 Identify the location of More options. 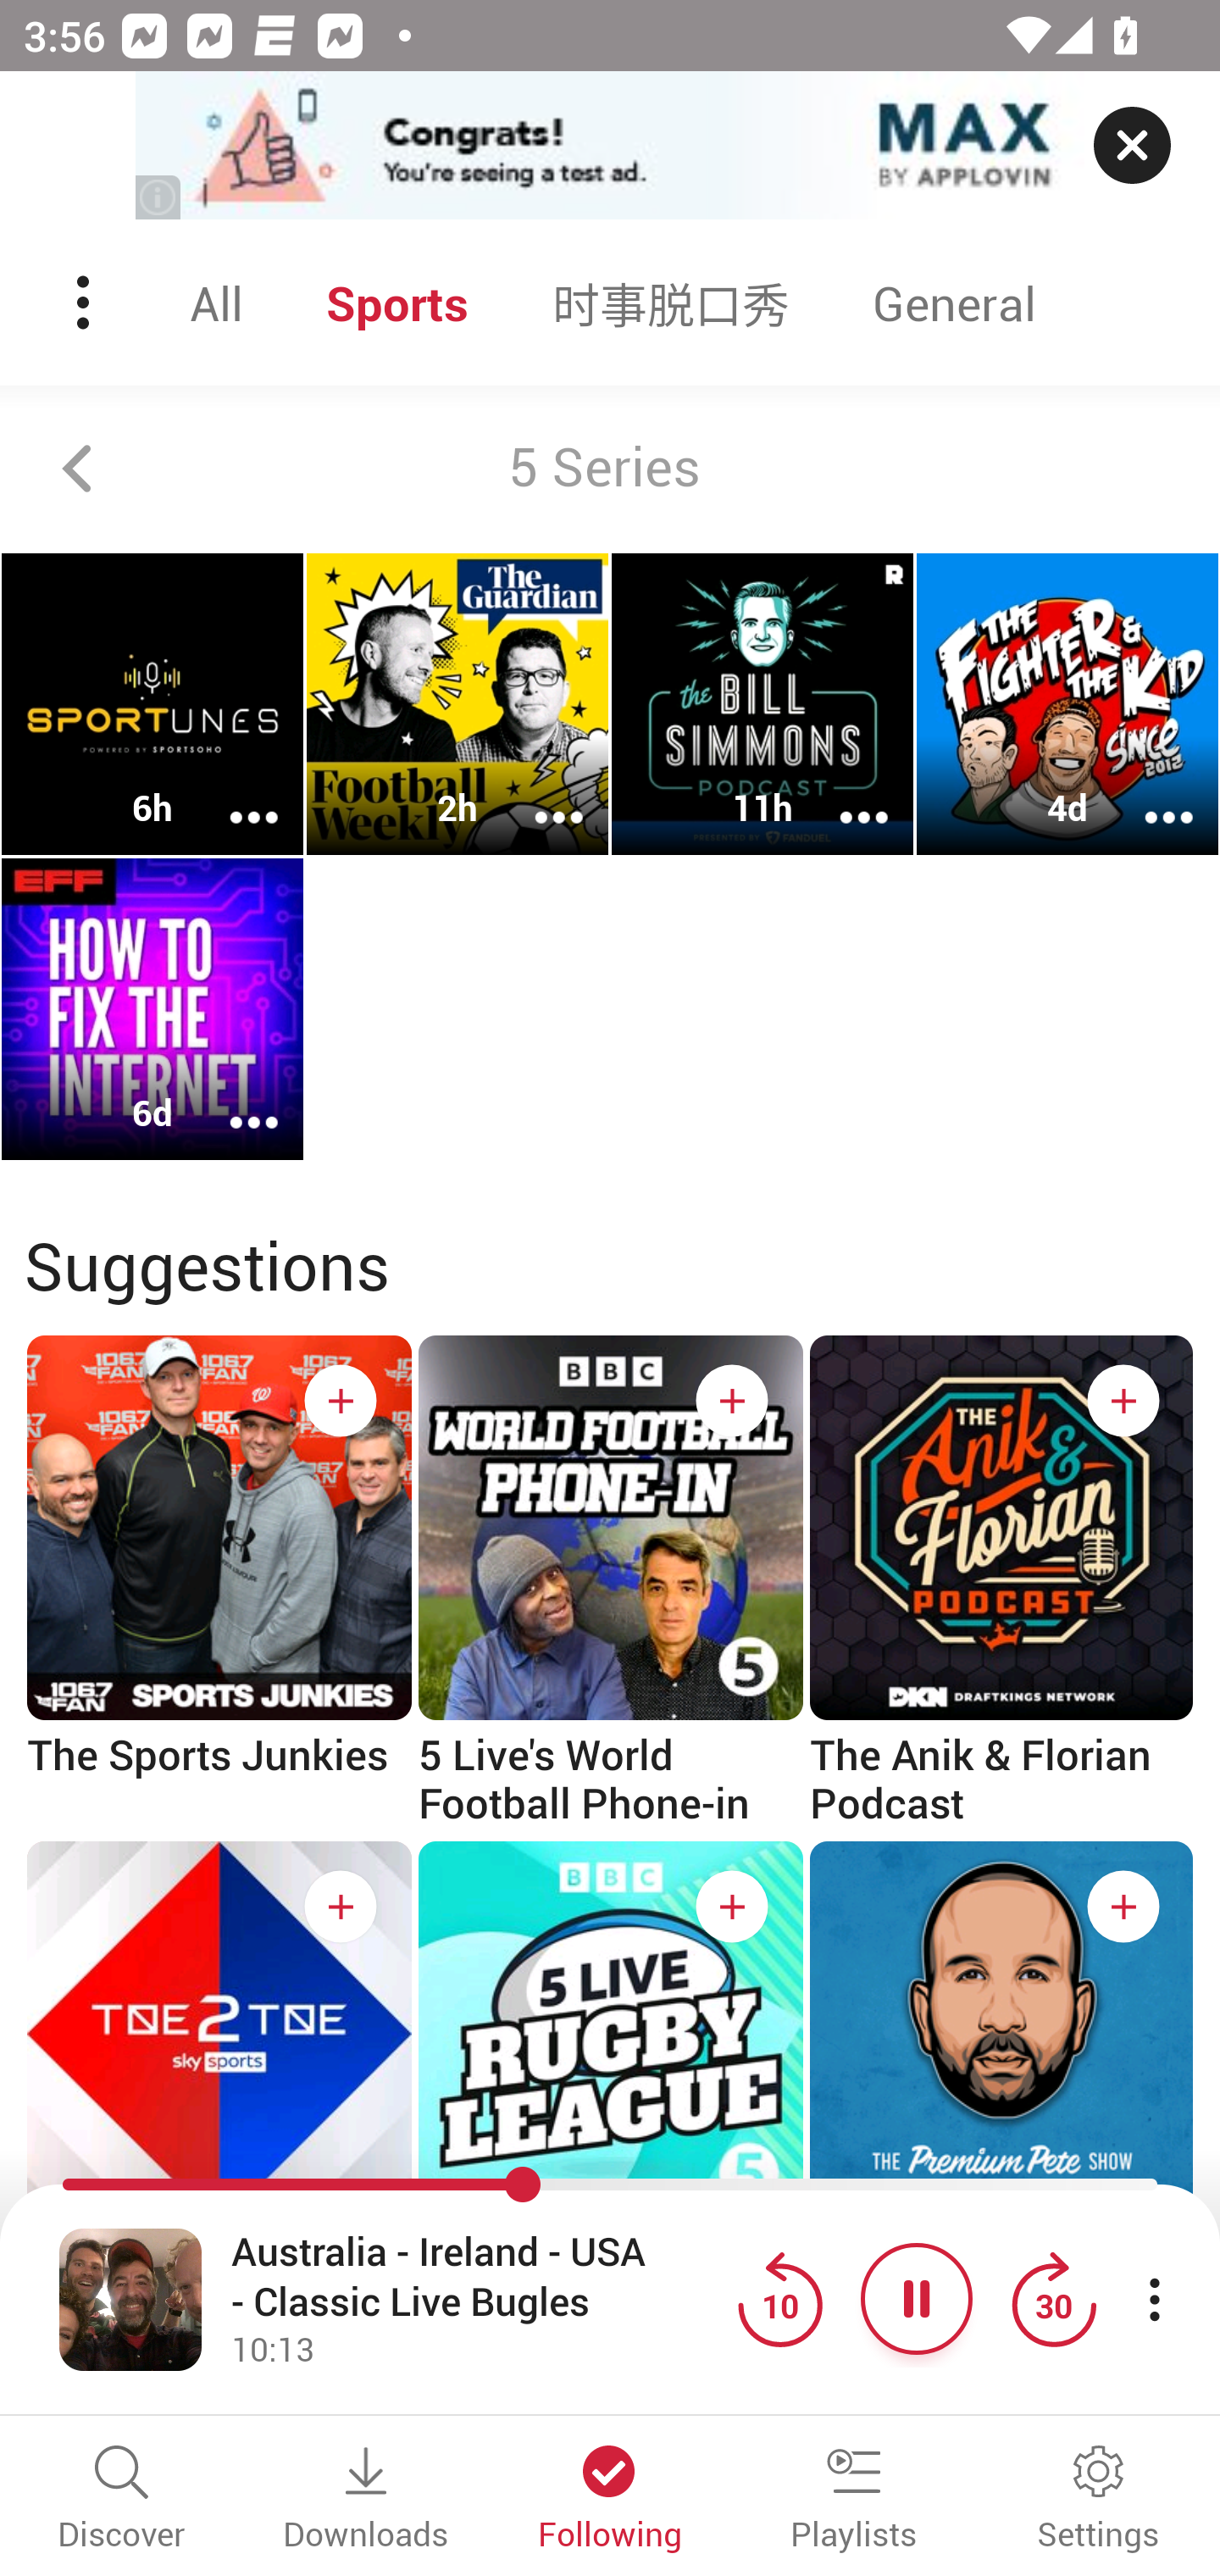
(232, 796).